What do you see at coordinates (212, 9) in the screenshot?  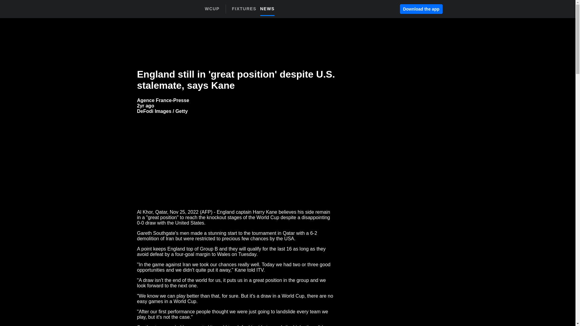 I see `FIXTURES` at bounding box center [212, 9].